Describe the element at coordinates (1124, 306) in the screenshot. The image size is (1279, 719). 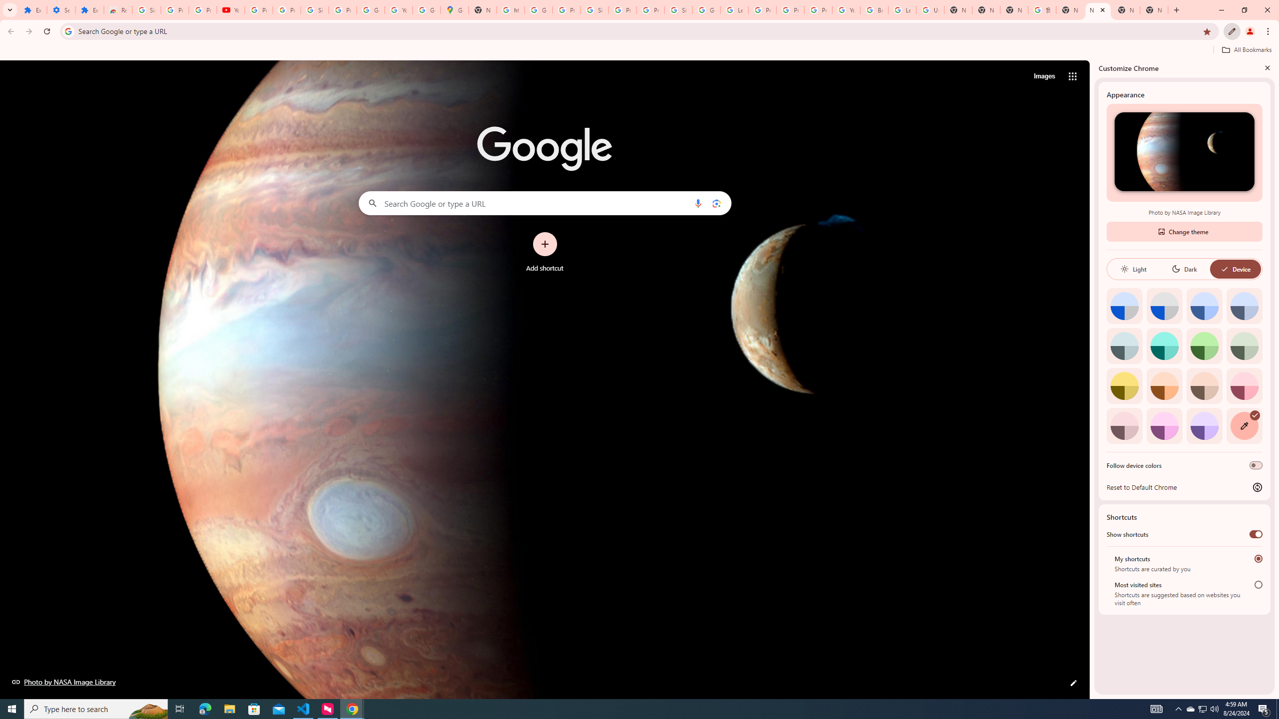
I see `Default color` at that location.